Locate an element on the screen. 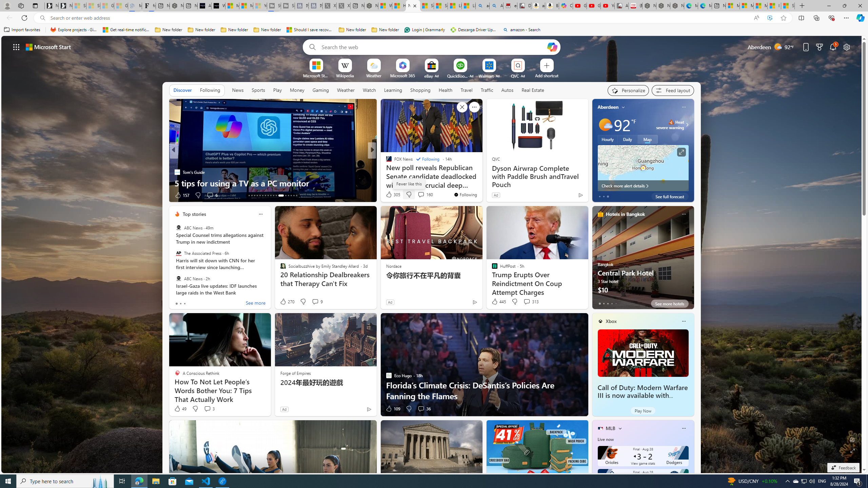 This screenshot has height=488, width=868. Health is located at coordinates (445, 90).